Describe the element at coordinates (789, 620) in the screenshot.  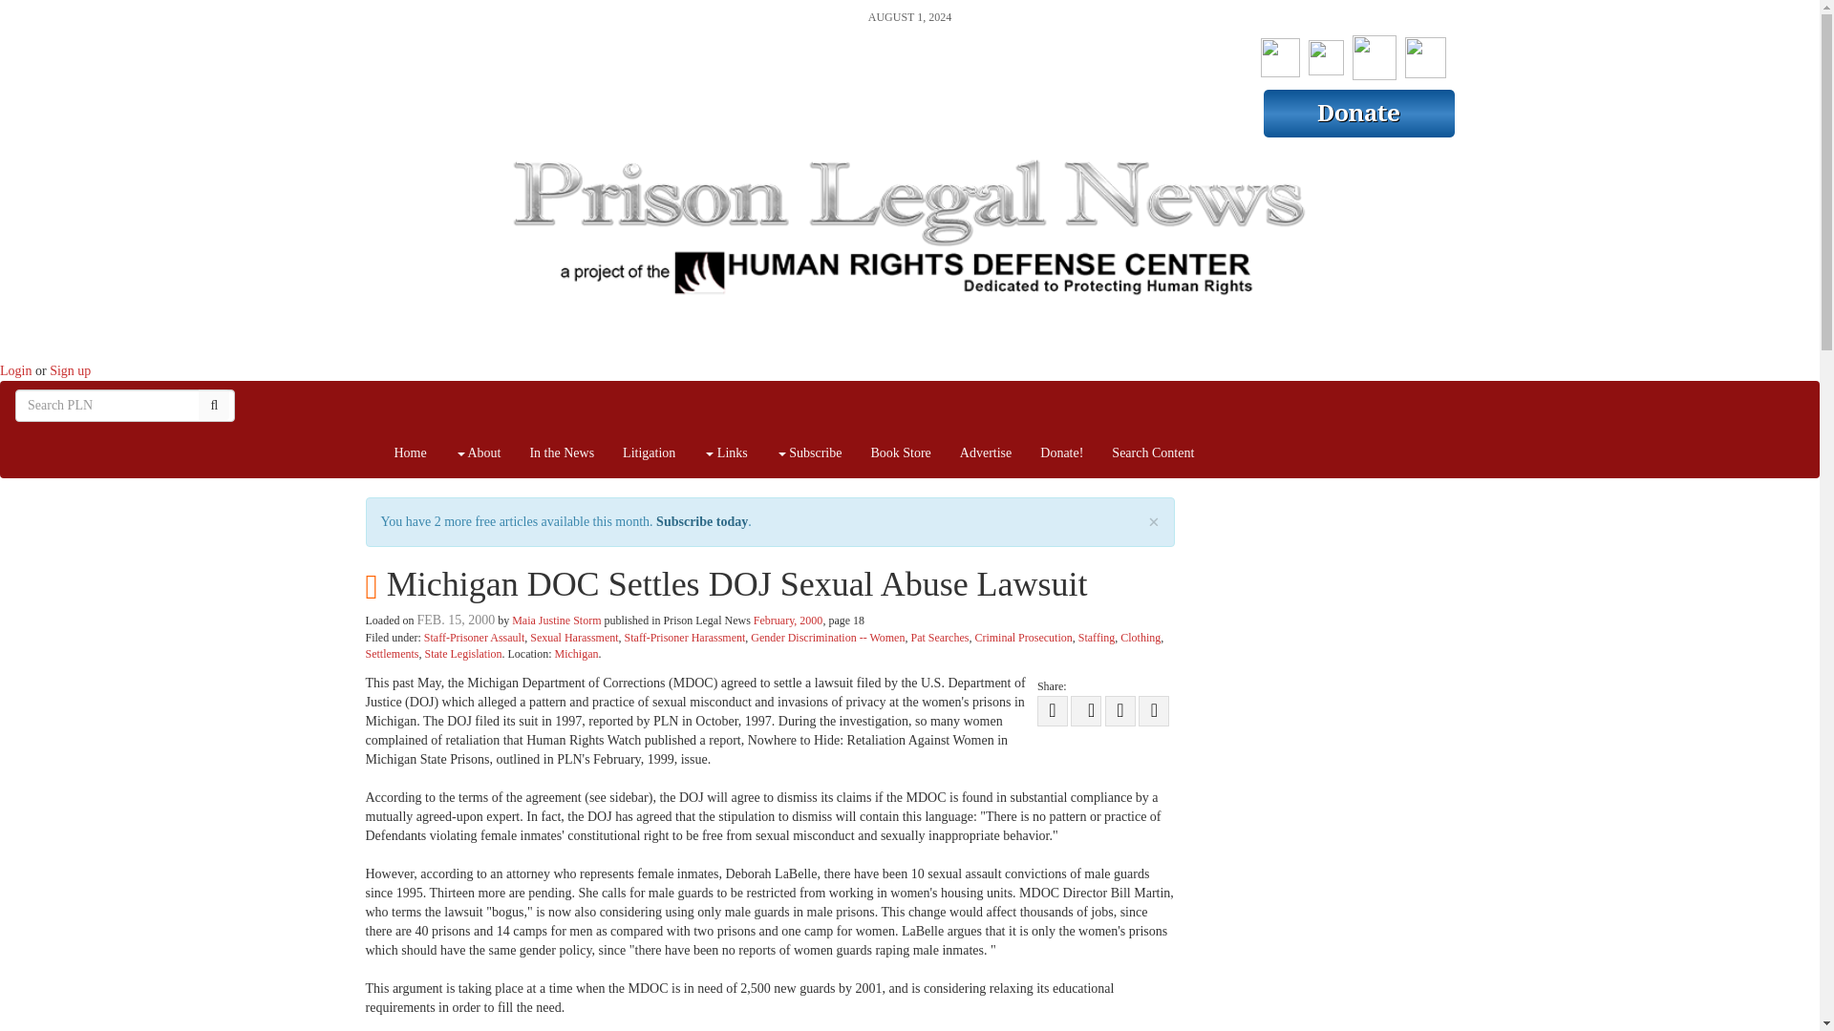
I see `February, 2000` at that location.